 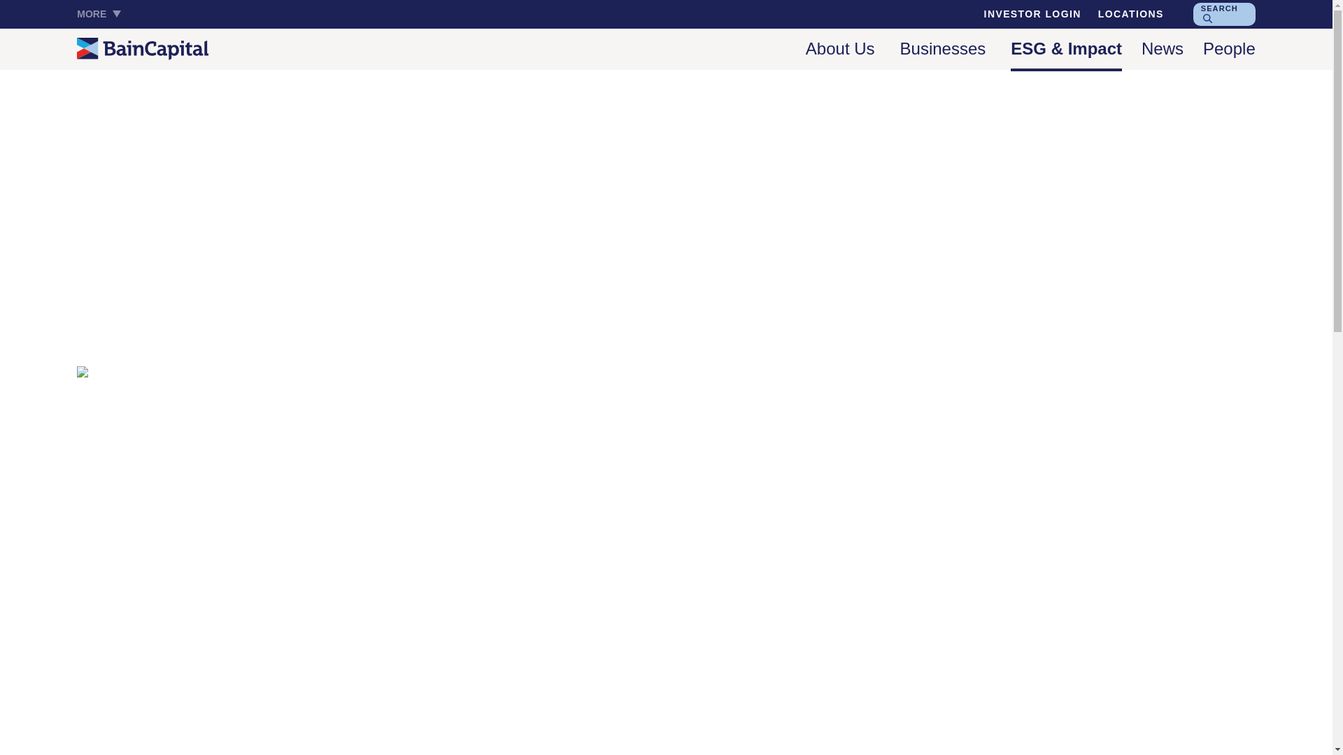 I want to click on News, so click(x=1163, y=49).